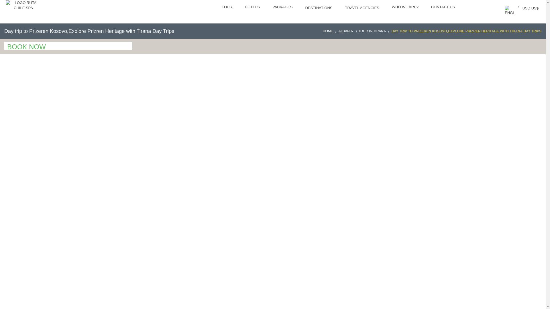 Image resolution: width=550 pixels, height=309 pixels. What do you see at coordinates (443, 7) in the screenshot?
I see `CONTACT US` at bounding box center [443, 7].